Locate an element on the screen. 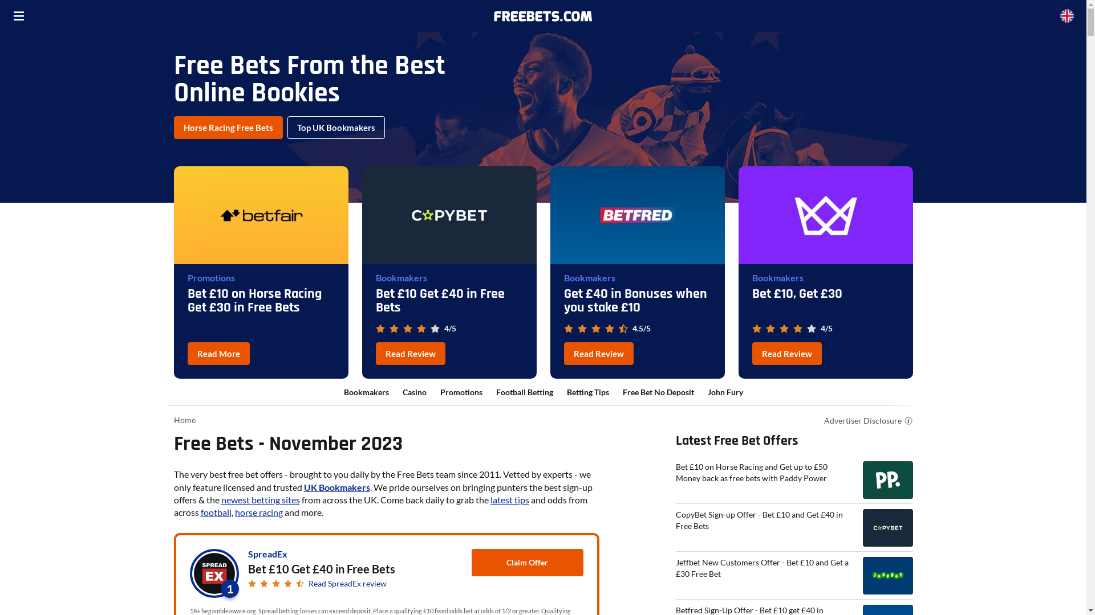  Read Review is located at coordinates (598, 354).